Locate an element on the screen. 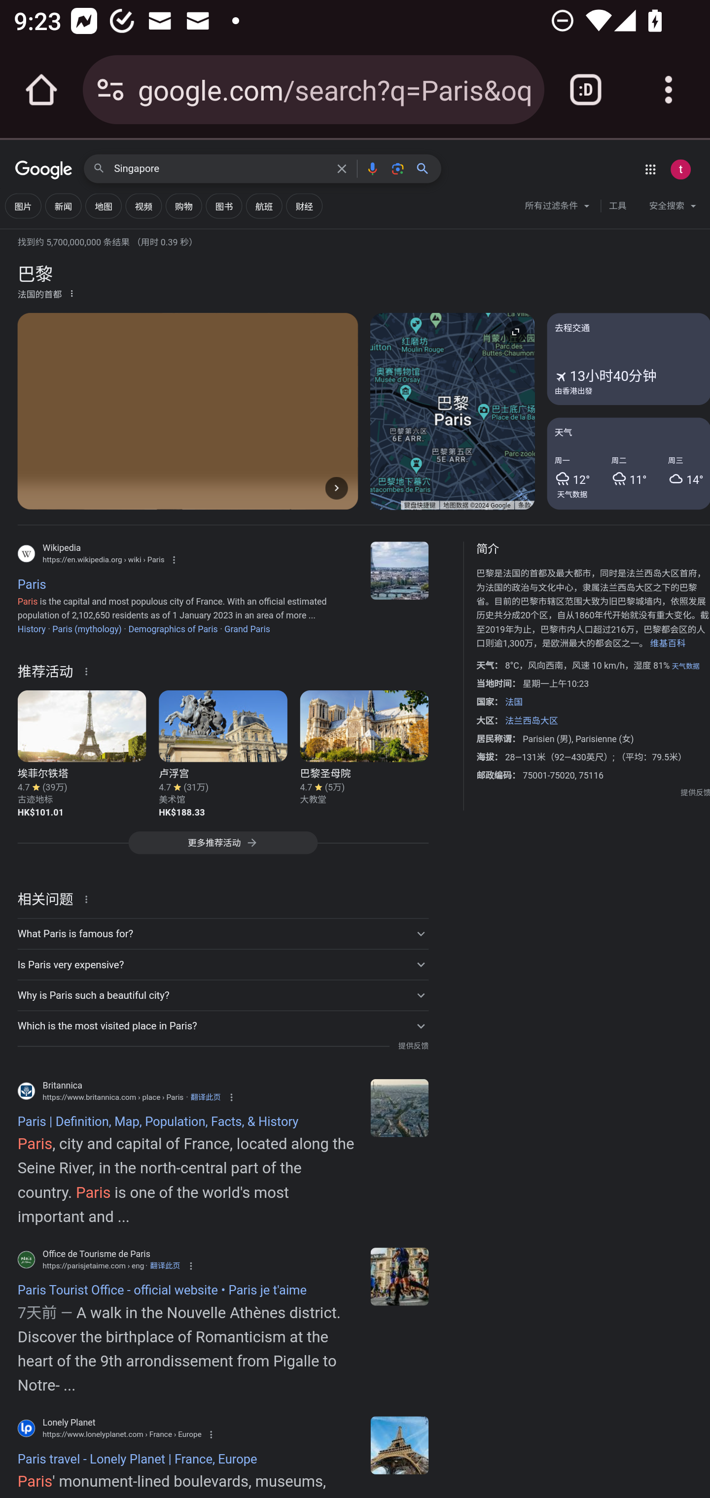 The width and height of the screenshot is (710, 1498). Is Paris very expensive? is located at coordinates (222, 965).